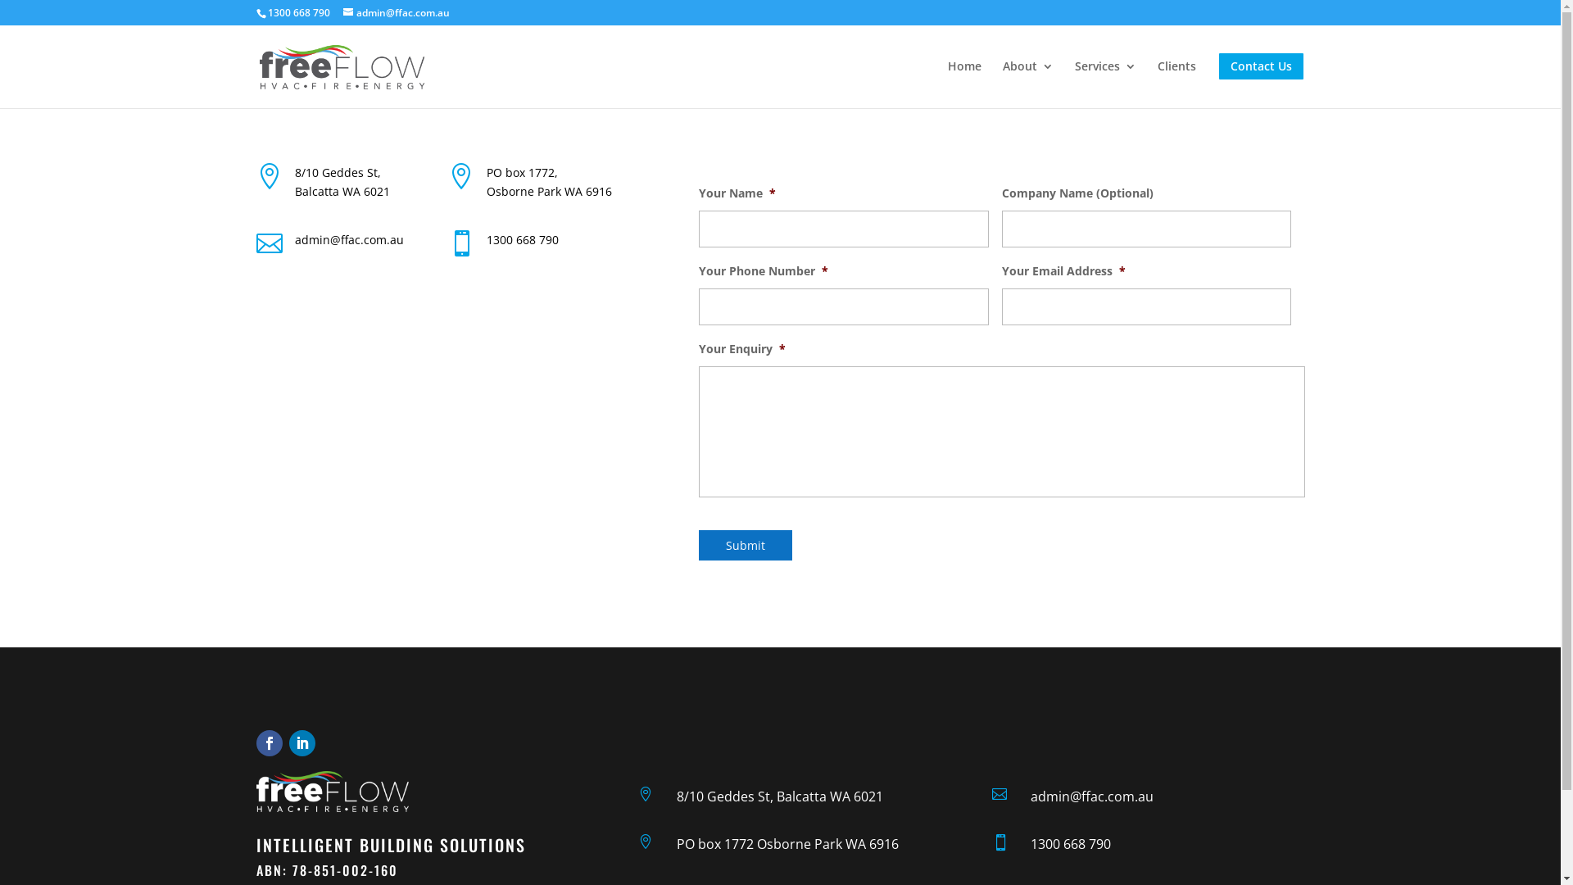 Image resolution: width=1573 pixels, height=885 pixels. I want to click on Home, so click(963, 80).